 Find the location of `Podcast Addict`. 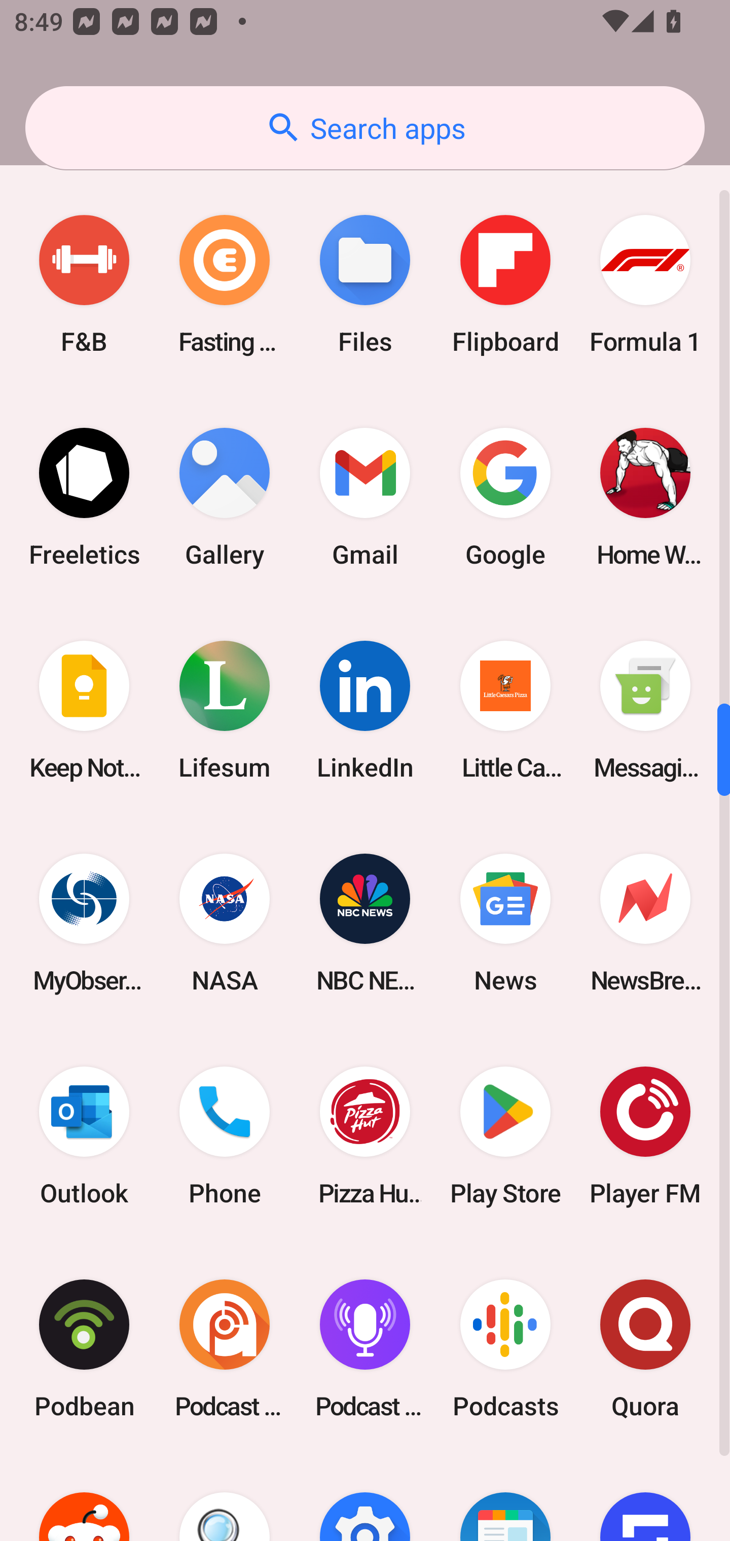

Podcast Addict is located at coordinates (225, 1348).